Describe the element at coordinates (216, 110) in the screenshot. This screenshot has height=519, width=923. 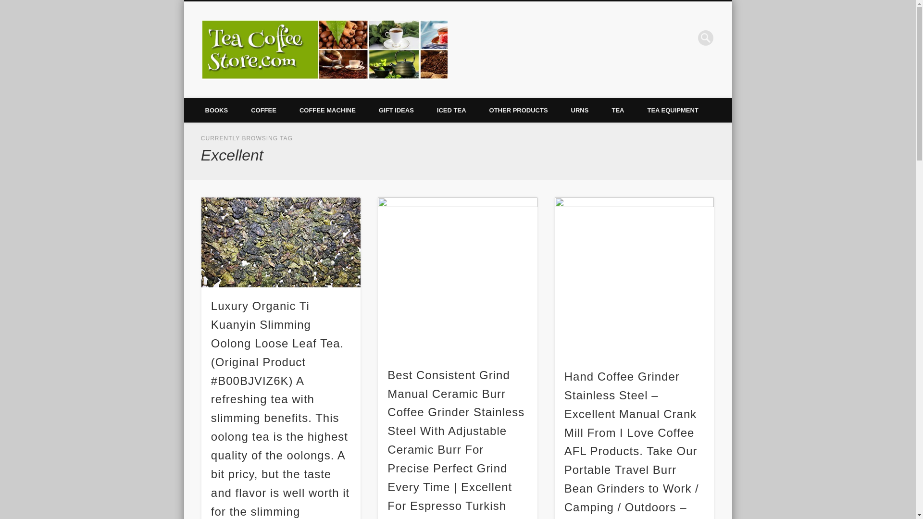
I see `BOOKS` at that location.